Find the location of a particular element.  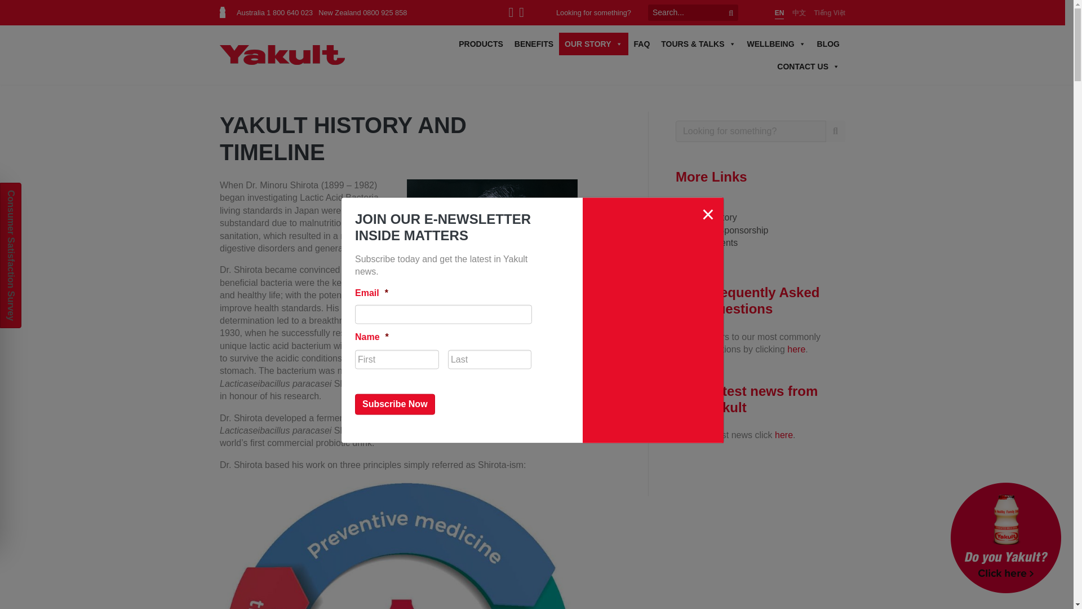

Subscribe Now is located at coordinates (394, 404).